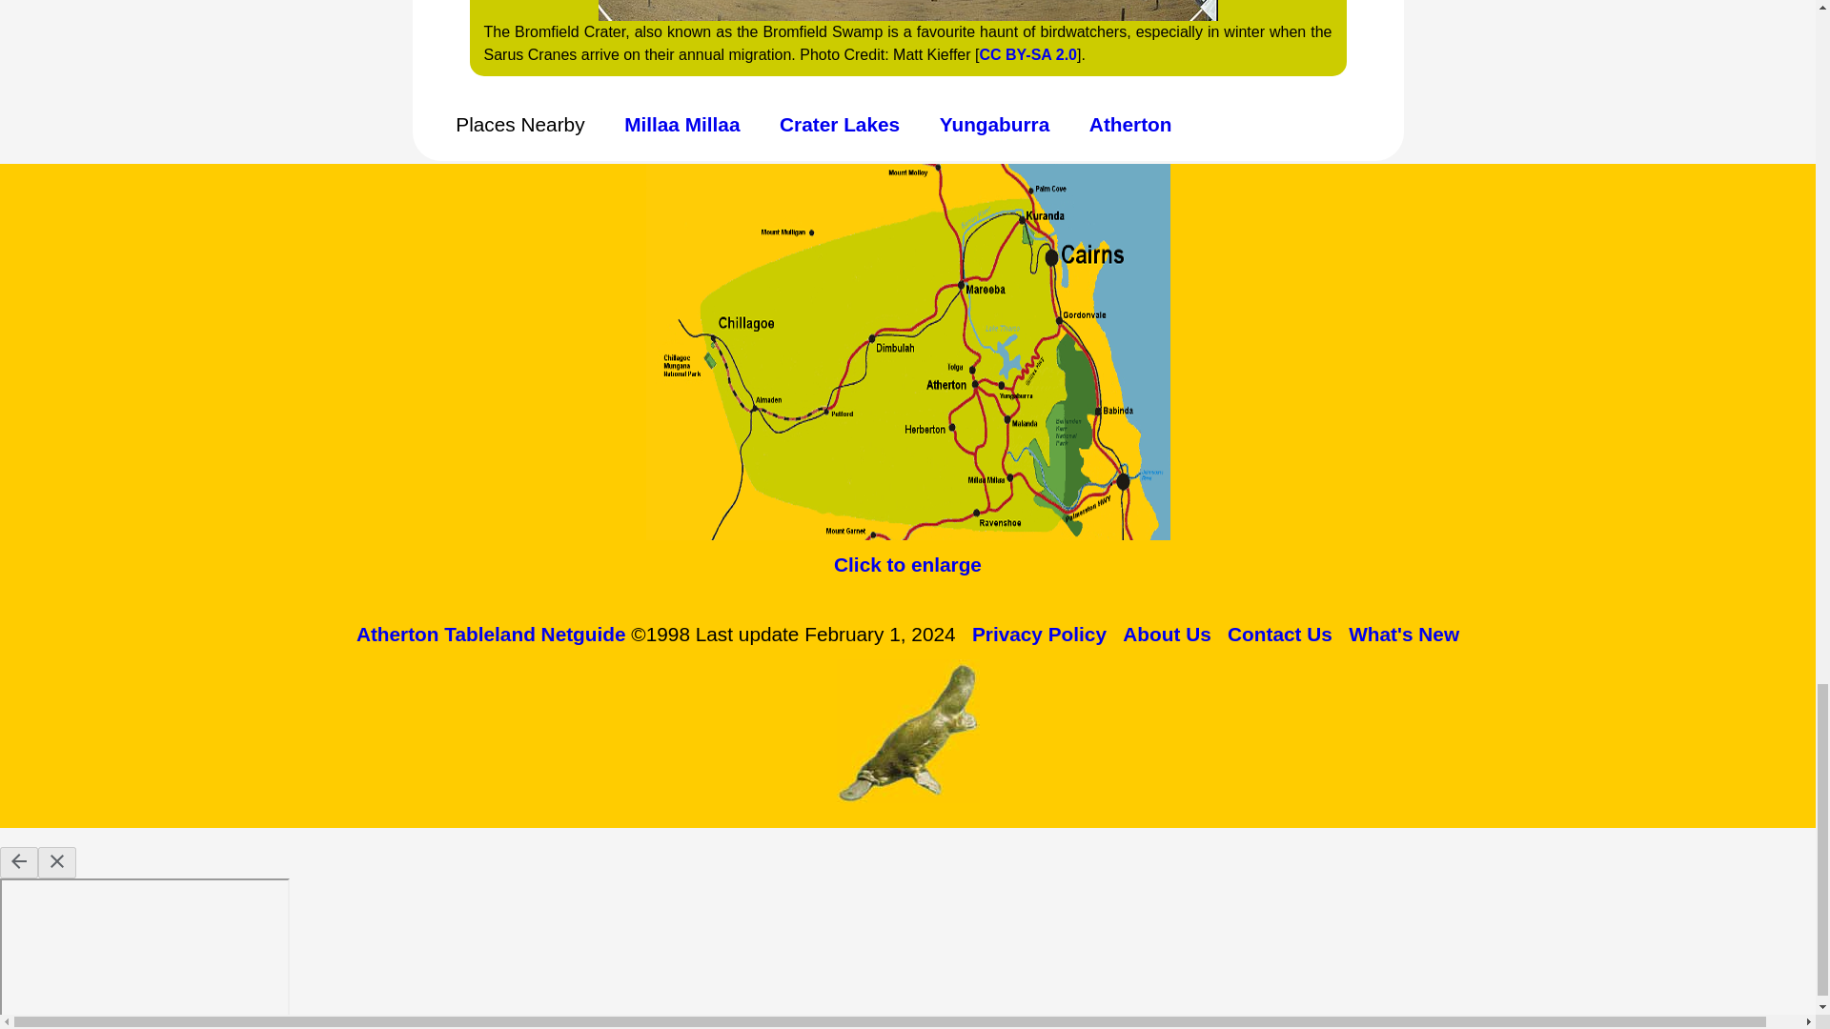 The image size is (1830, 1029). Describe the element at coordinates (1167, 635) in the screenshot. I see `About Us` at that location.